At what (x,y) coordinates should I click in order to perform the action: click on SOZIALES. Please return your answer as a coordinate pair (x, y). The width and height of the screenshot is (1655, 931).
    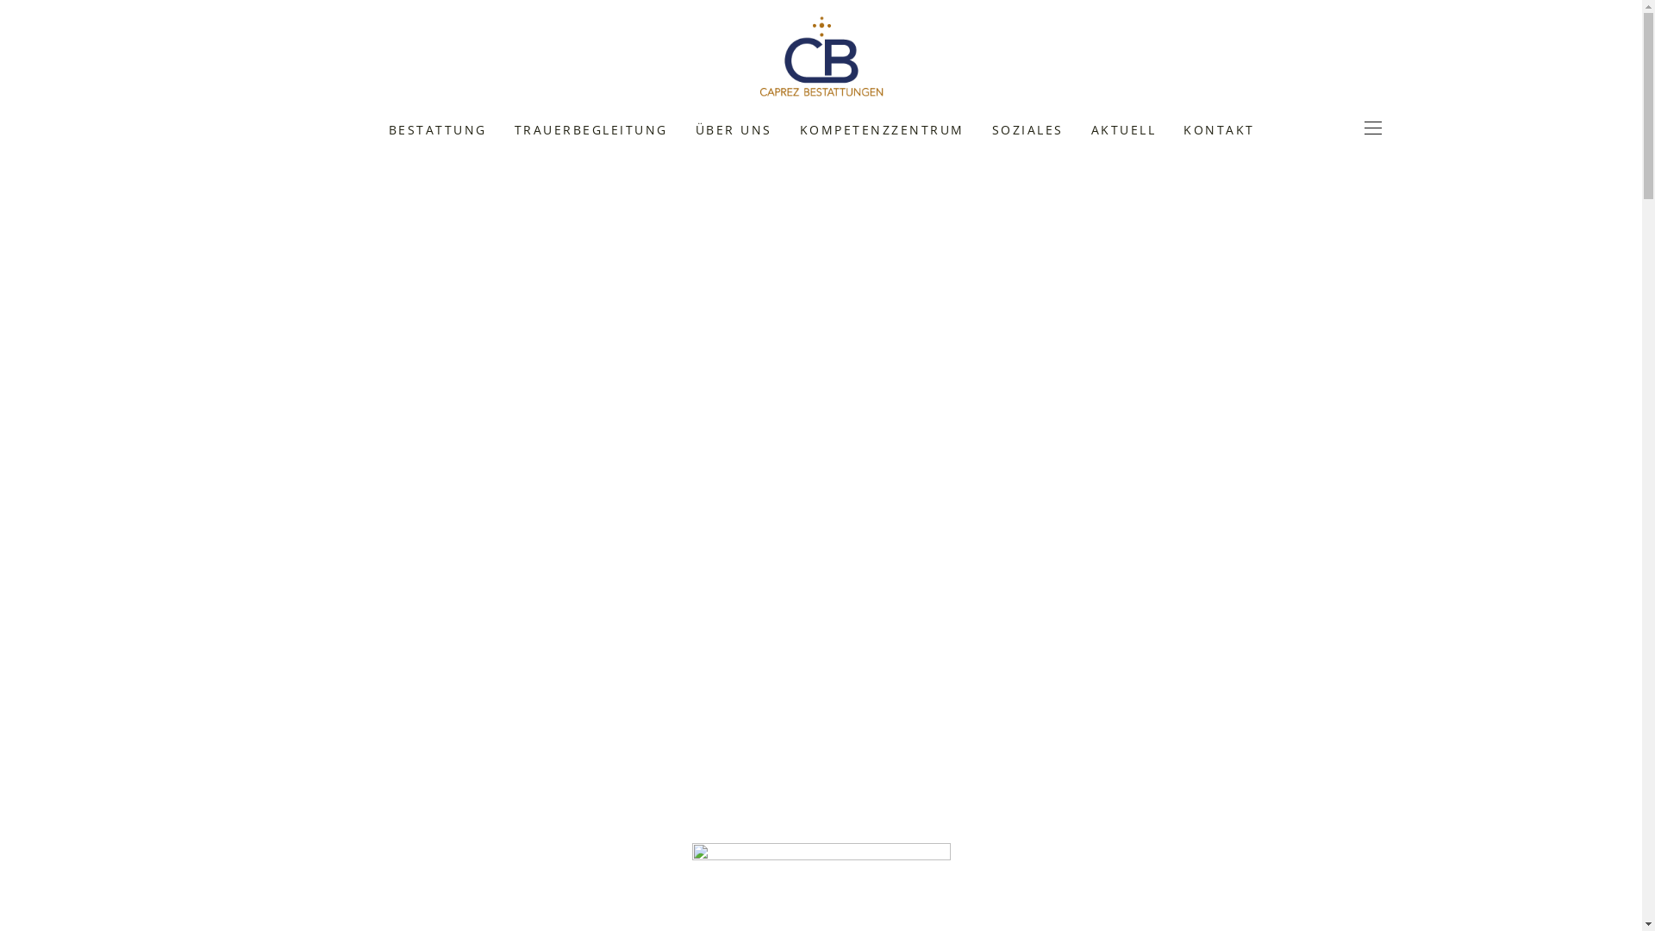
    Looking at the image, I should click on (1027, 128).